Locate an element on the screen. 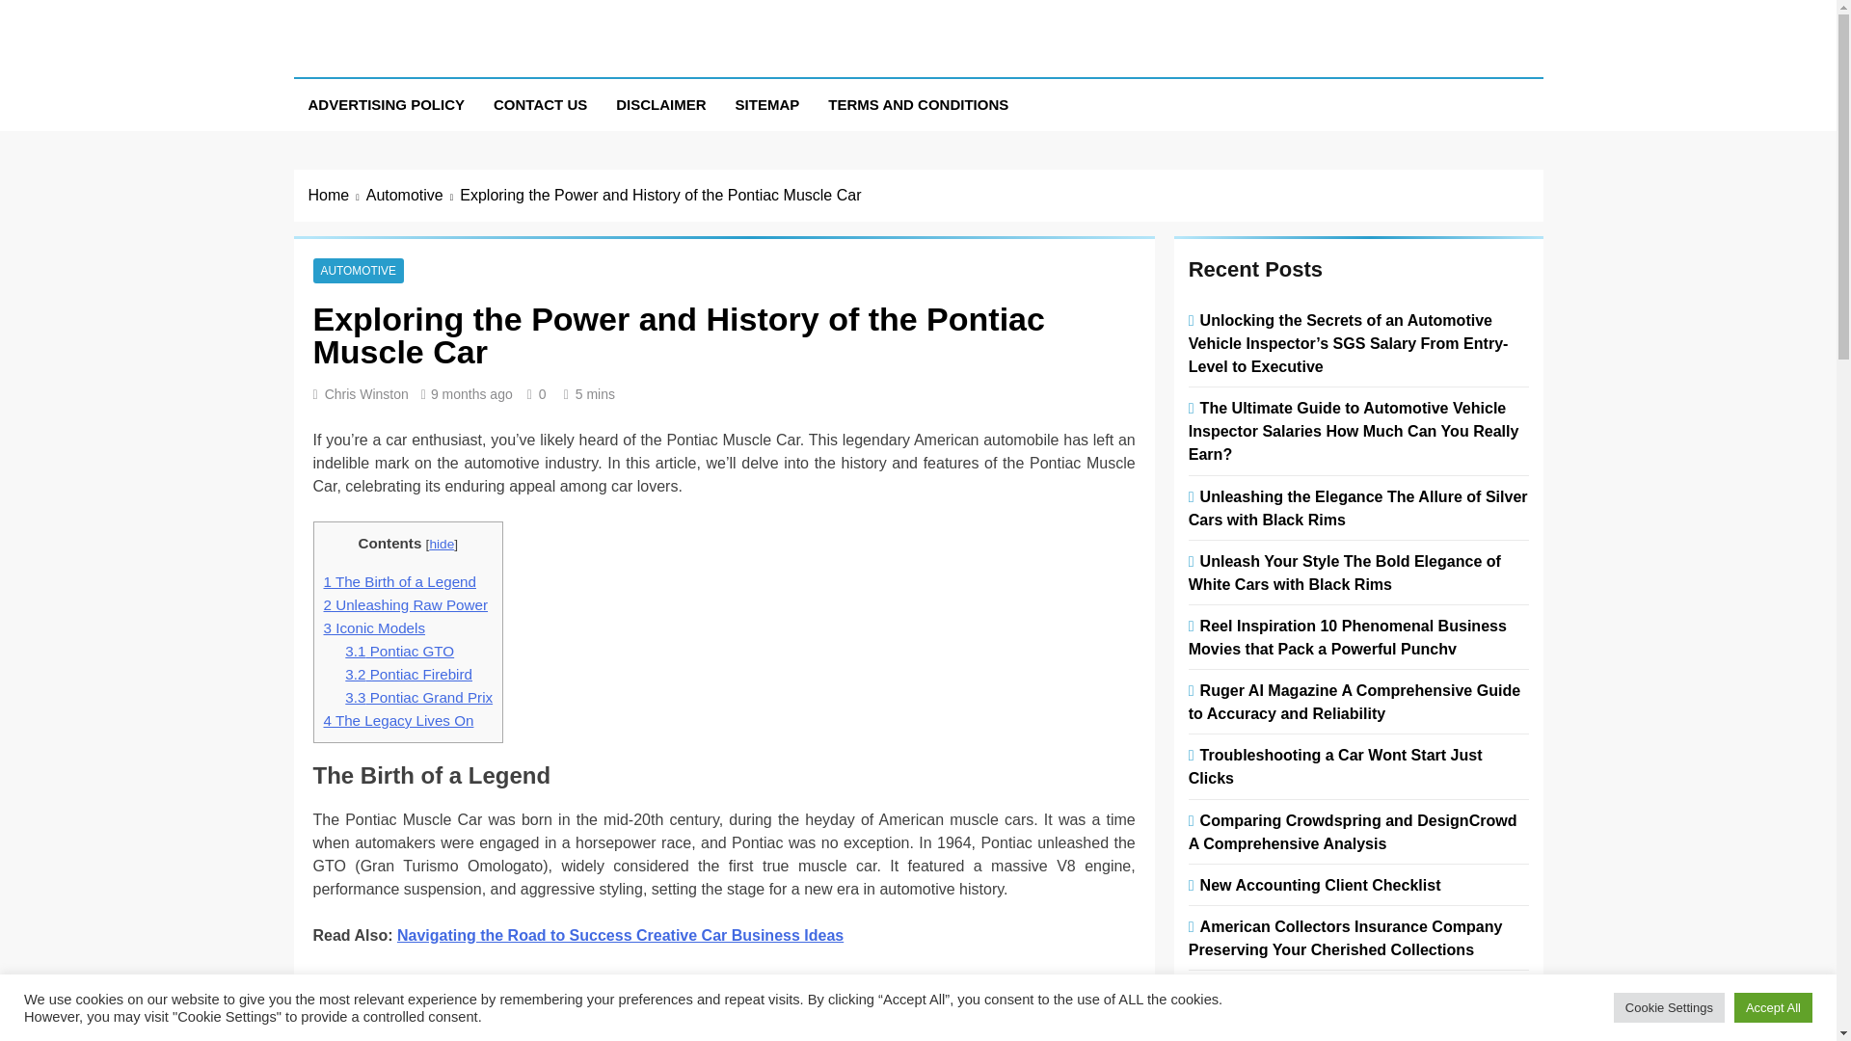  Chris Winston is located at coordinates (366, 393).